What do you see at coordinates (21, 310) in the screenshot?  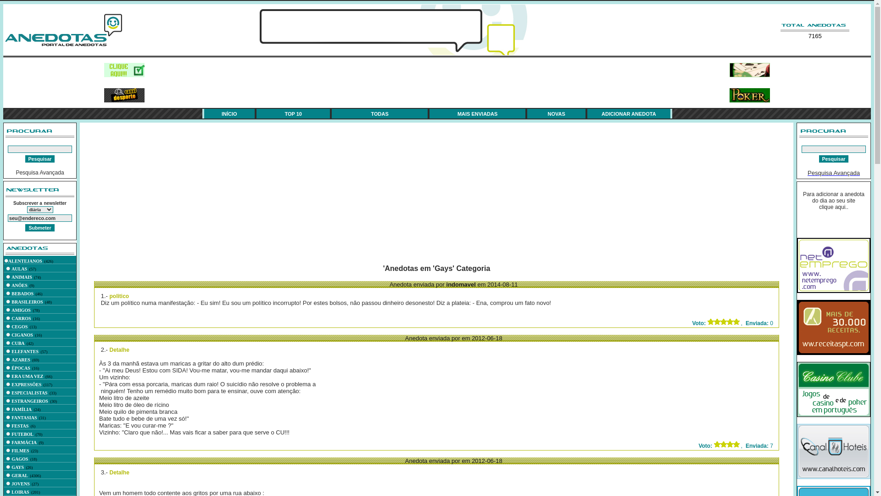 I see `AMIGOS` at bounding box center [21, 310].